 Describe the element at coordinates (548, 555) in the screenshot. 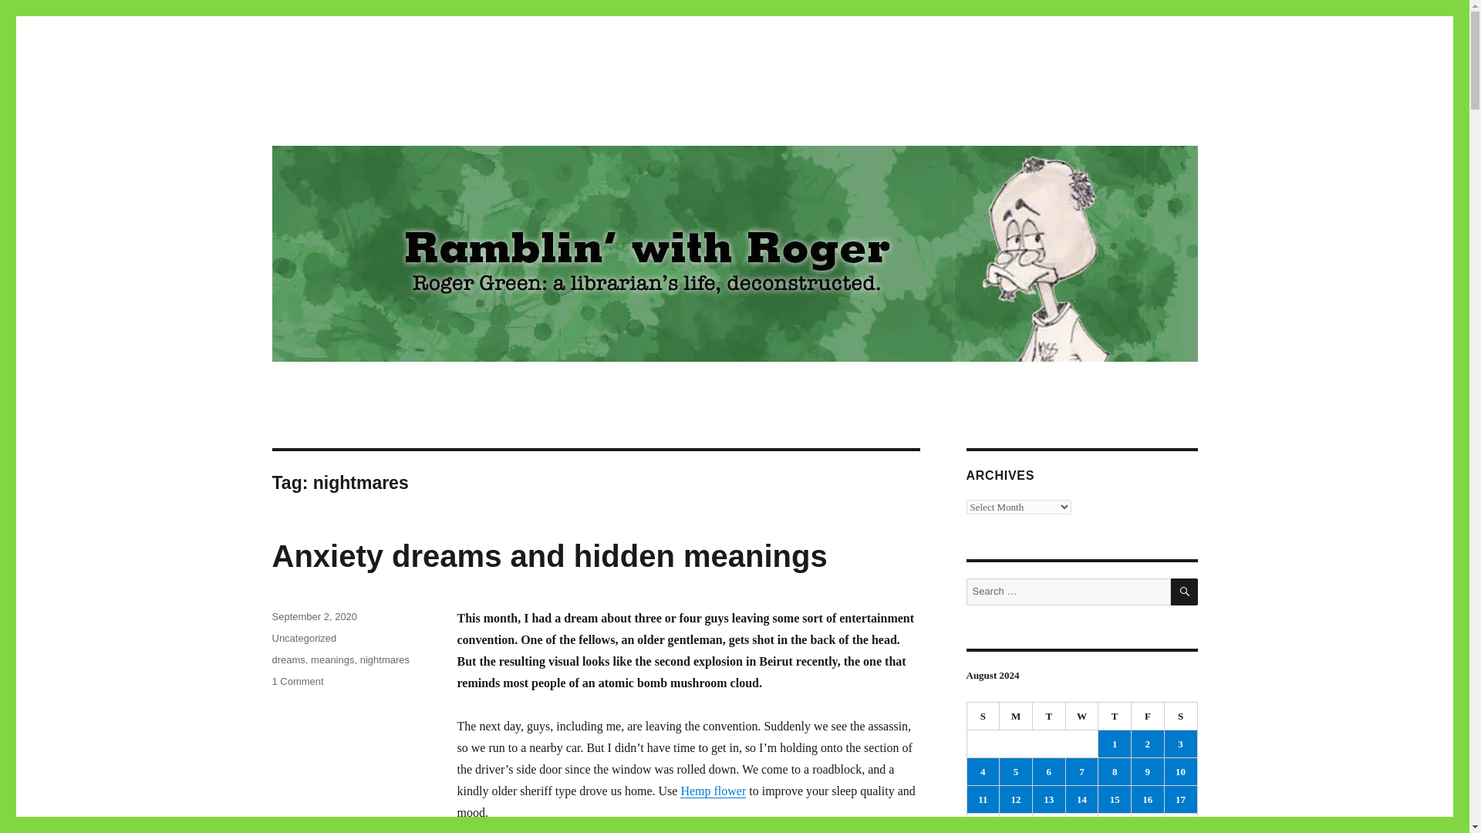

I see `nightmares` at that location.